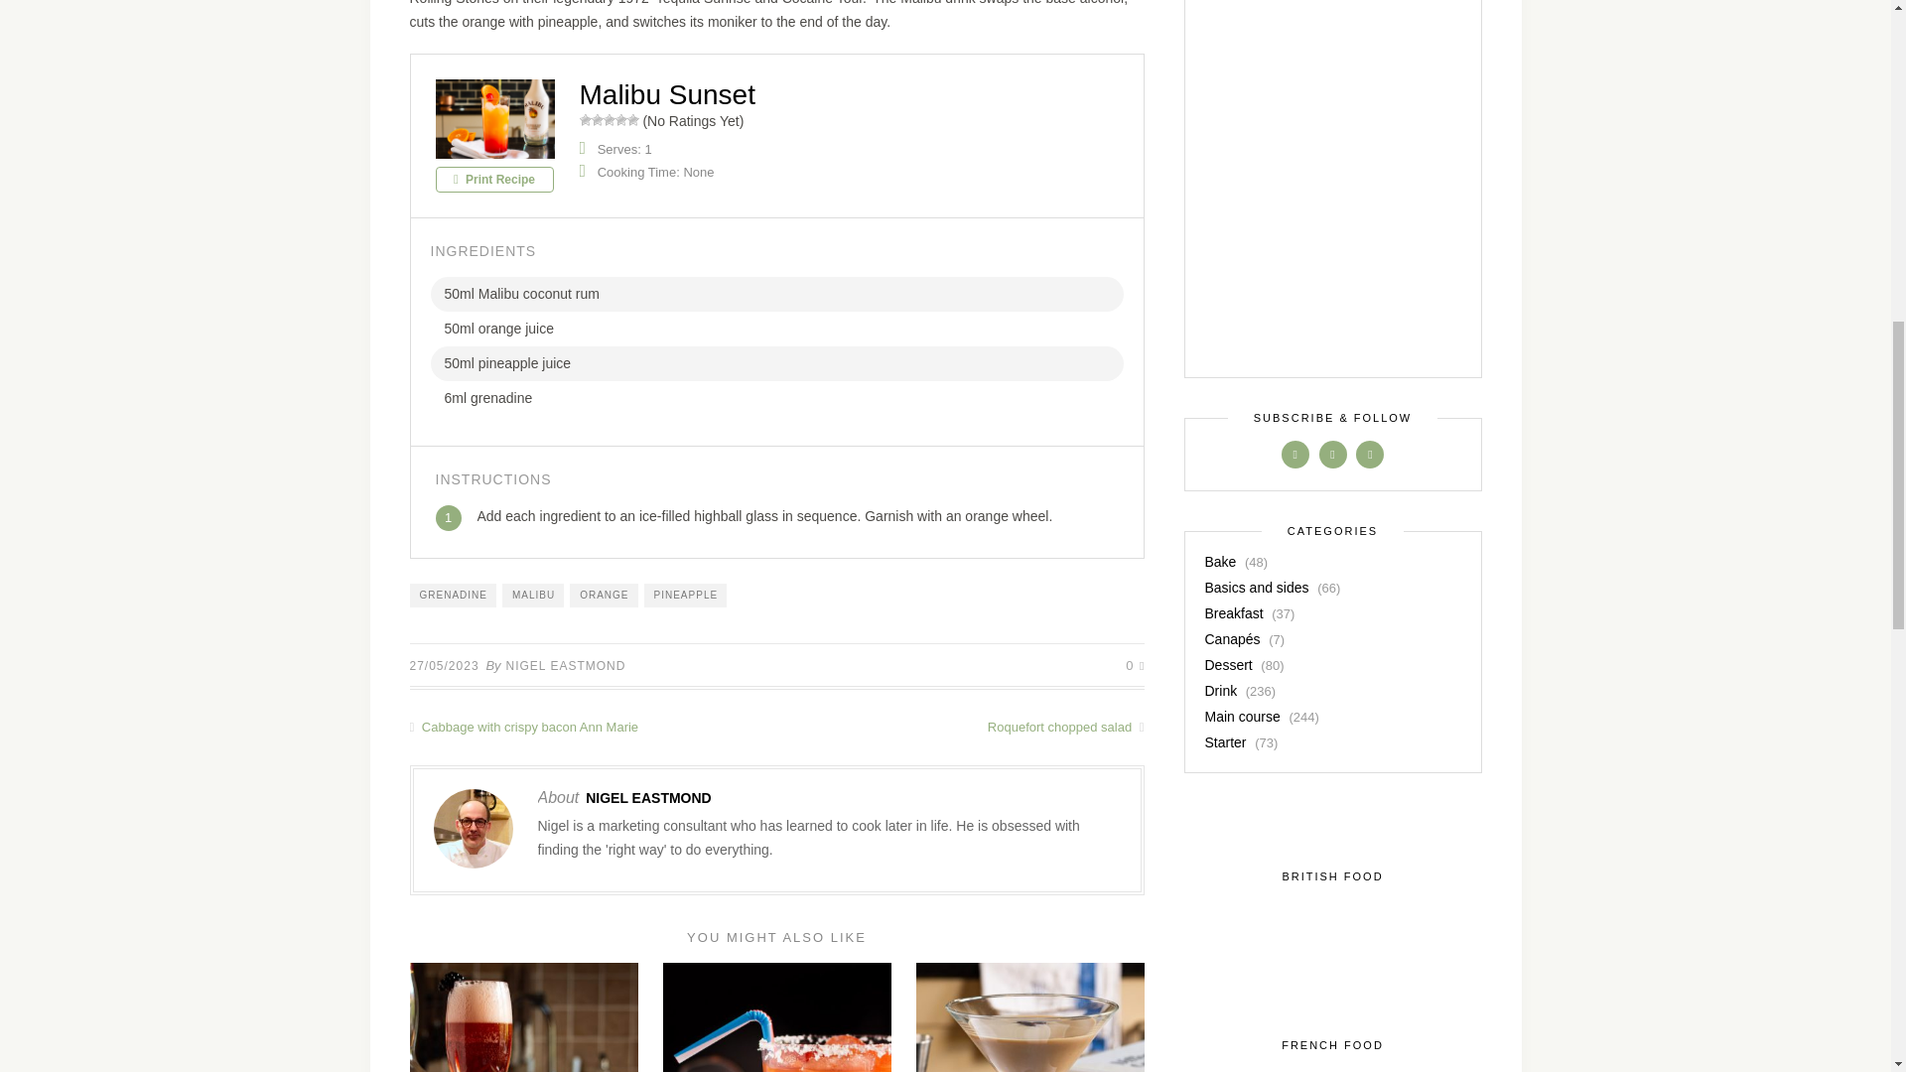  Describe the element at coordinates (610, 119) in the screenshot. I see `3 Stars` at that location.